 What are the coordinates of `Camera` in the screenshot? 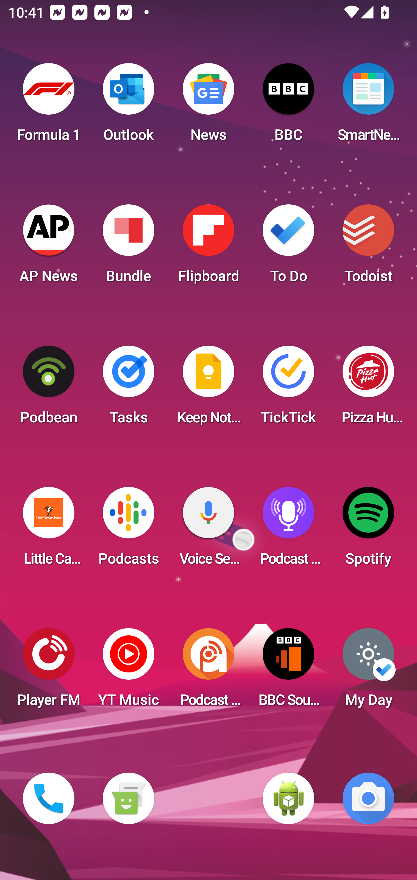 It's located at (368, 798).